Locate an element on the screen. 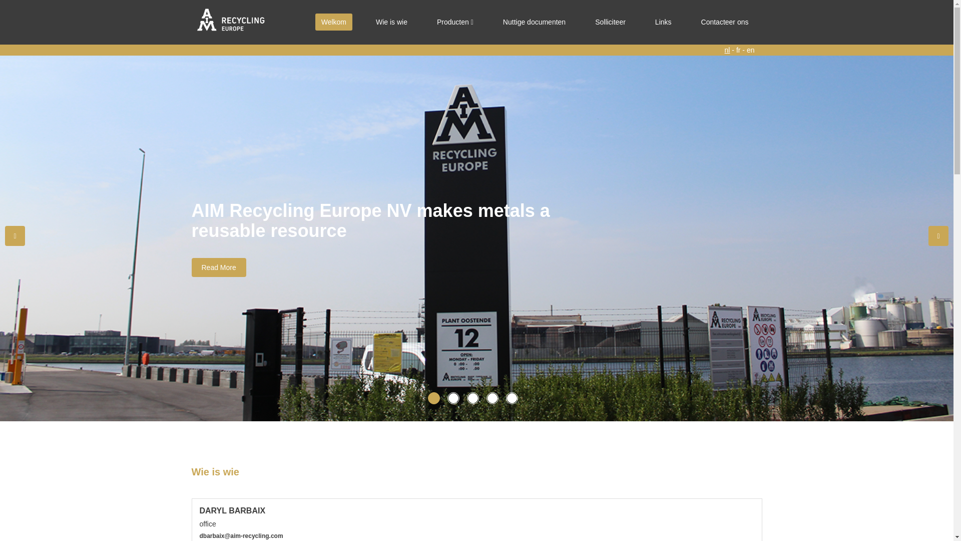 The height and width of the screenshot is (541, 961). en is located at coordinates (751, 50).